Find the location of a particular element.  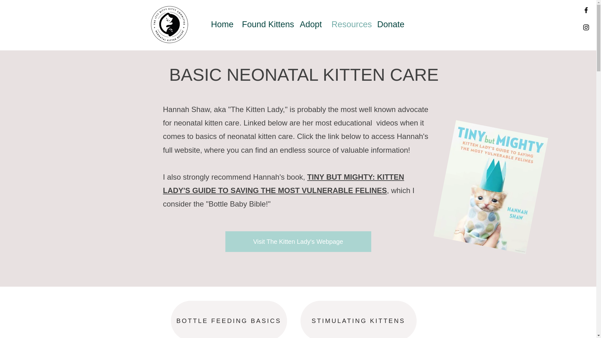

Visit The Kitten Lady's Webpage is located at coordinates (298, 241).